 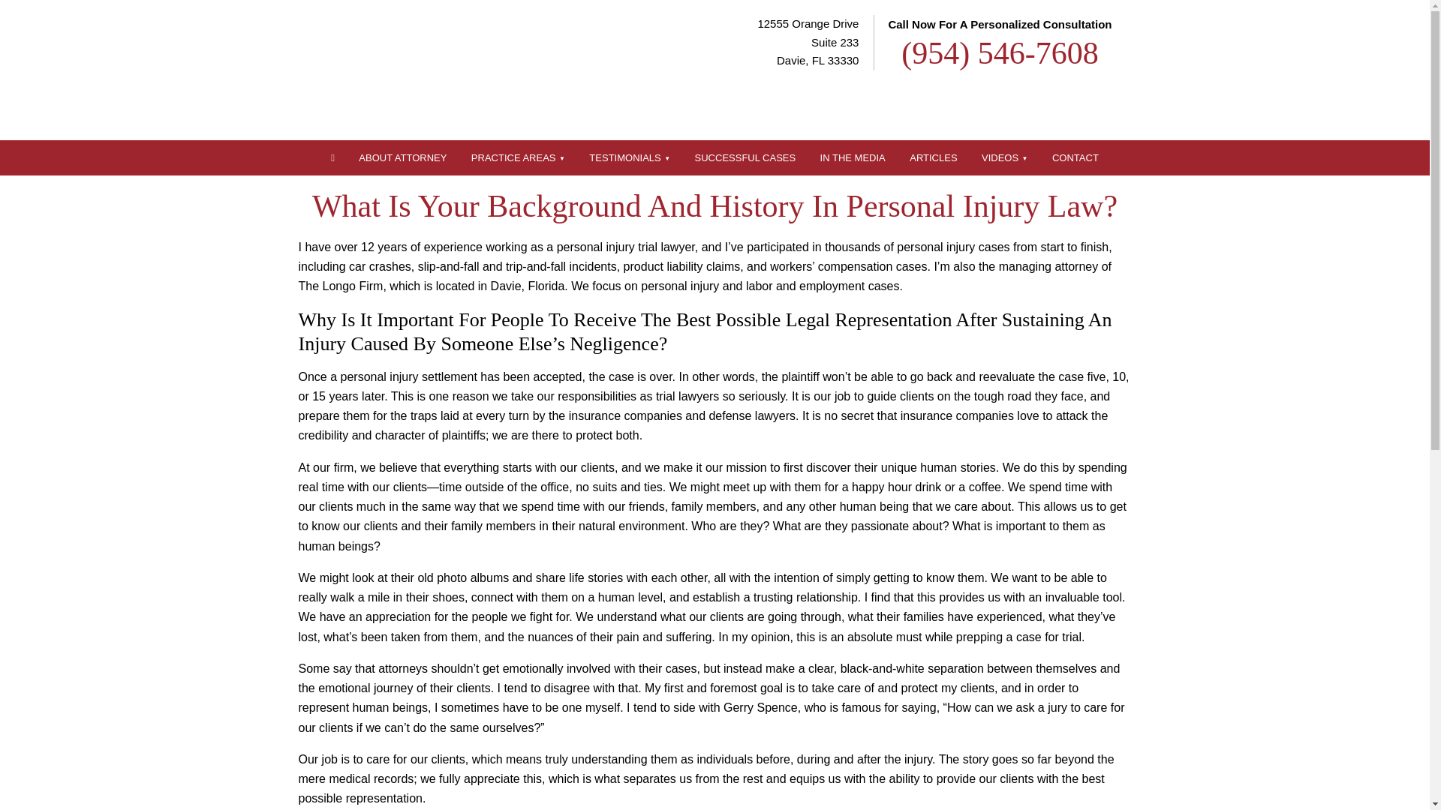 I want to click on VIDEOS, so click(x=1005, y=157).